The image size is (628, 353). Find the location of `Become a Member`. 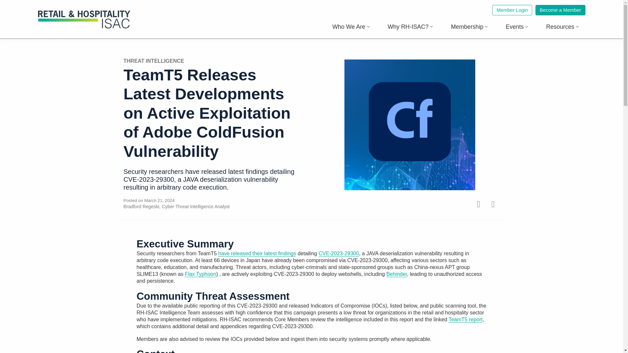

Become a Member is located at coordinates (560, 10).